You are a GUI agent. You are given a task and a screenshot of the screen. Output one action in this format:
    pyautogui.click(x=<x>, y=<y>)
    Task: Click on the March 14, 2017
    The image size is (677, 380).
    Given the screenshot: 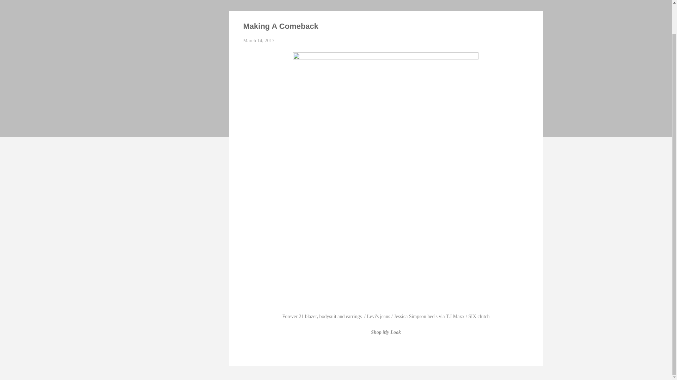 What is the action you would take?
    pyautogui.click(x=259, y=41)
    